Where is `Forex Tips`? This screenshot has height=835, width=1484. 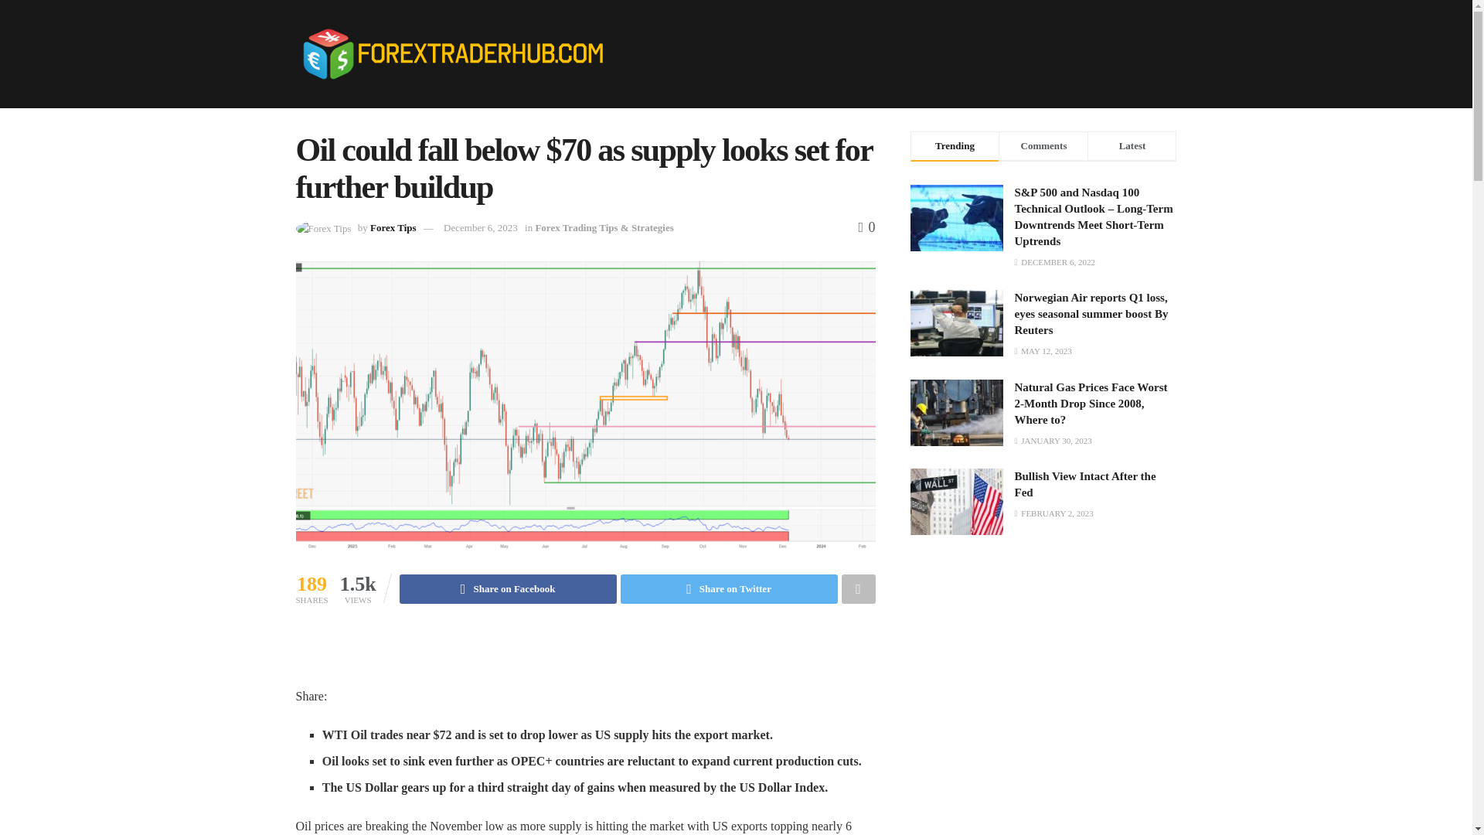 Forex Tips is located at coordinates (393, 227).